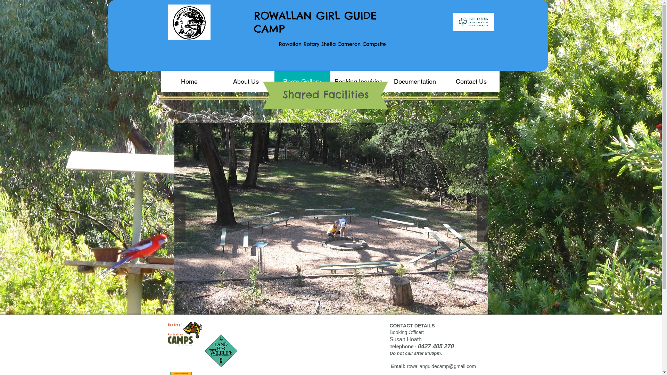 The width and height of the screenshot is (667, 375). Describe the element at coordinates (358, 81) in the screenshot. I see `Booking Inquiries` at that location.